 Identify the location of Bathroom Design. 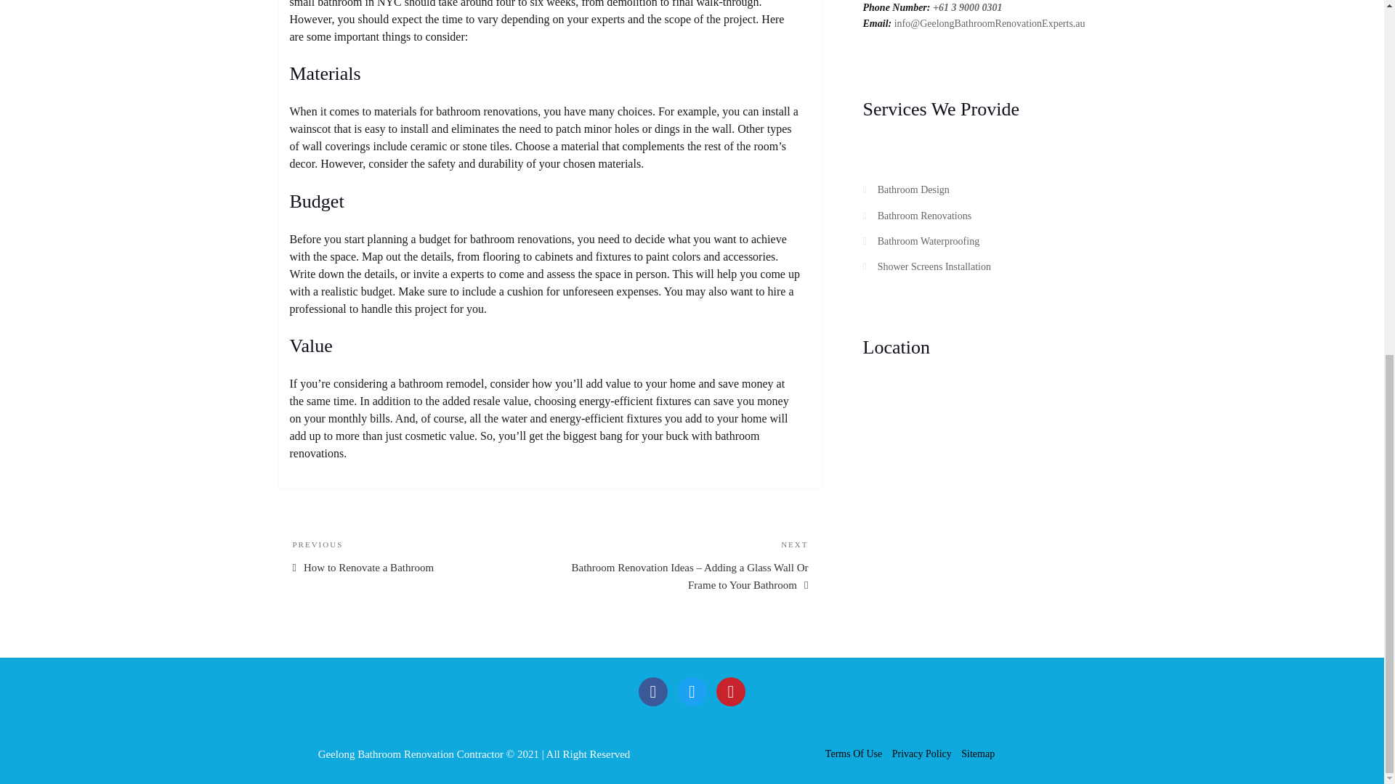
(413, 555).